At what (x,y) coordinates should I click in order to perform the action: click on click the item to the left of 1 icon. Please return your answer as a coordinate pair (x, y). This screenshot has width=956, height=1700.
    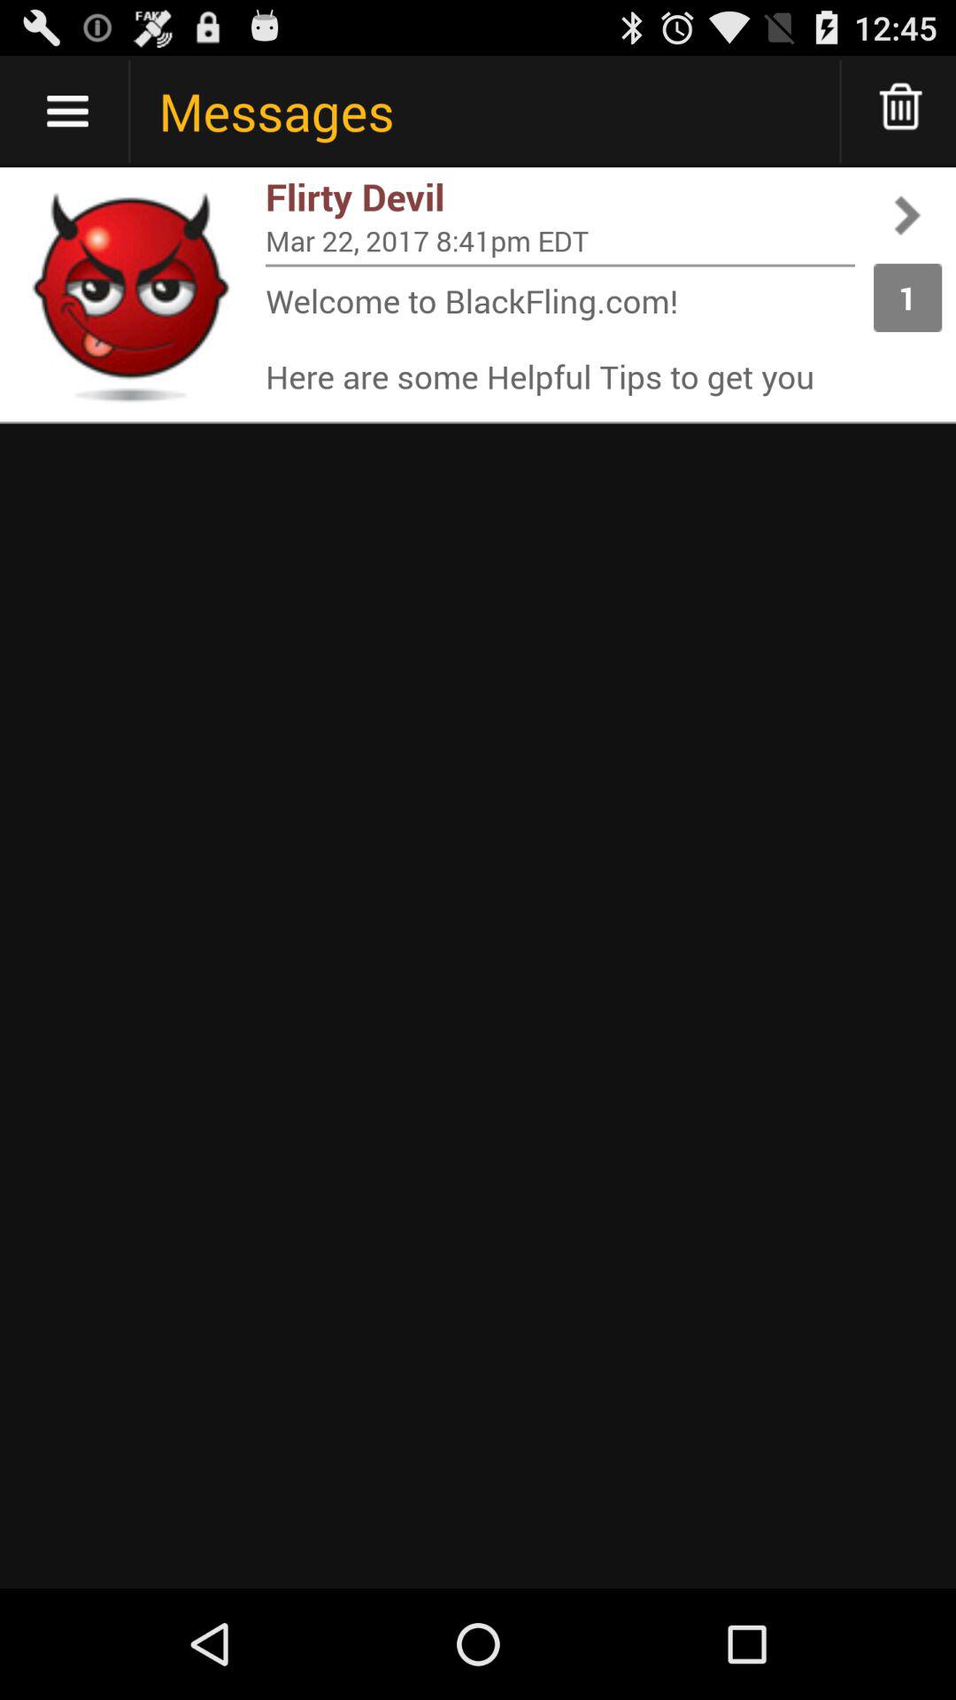
    Looking at the image, I should click on (560, 338).